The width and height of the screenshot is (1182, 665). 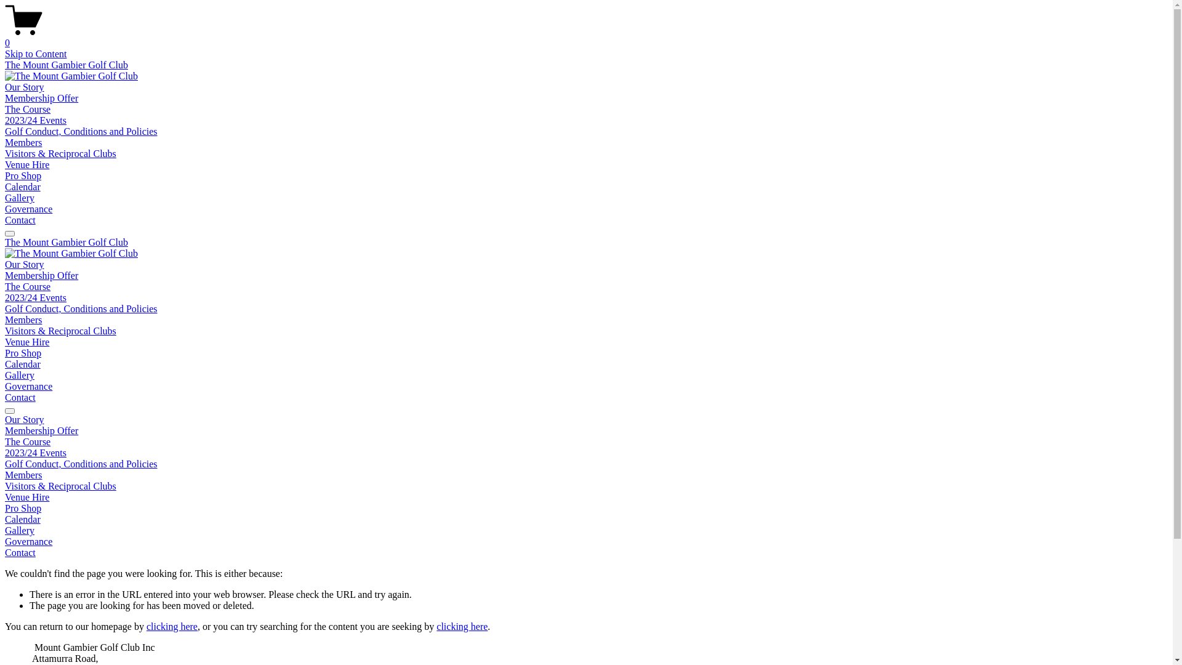 What do you see at coordinates (23, 365) in the screenshot?
I see `Calendar` at bounding box center [23, 365].